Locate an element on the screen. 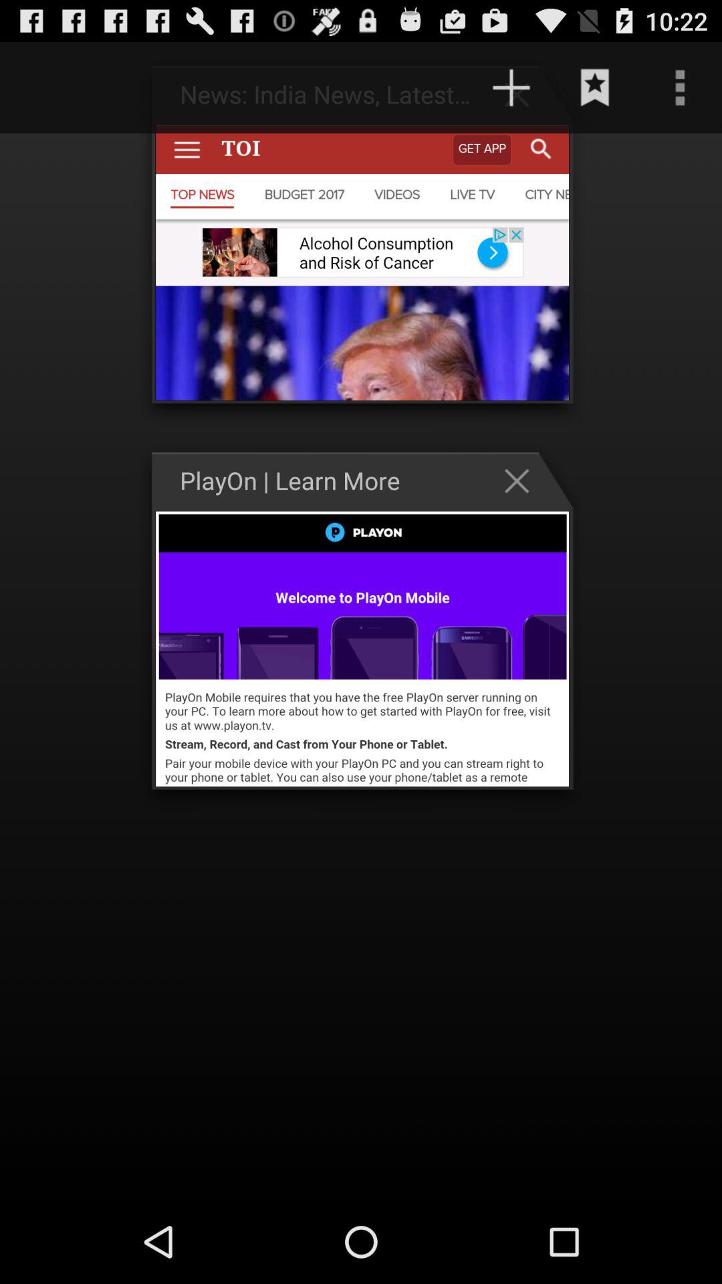  click on the plus button at top of the page is located at coordinates (523, 94).